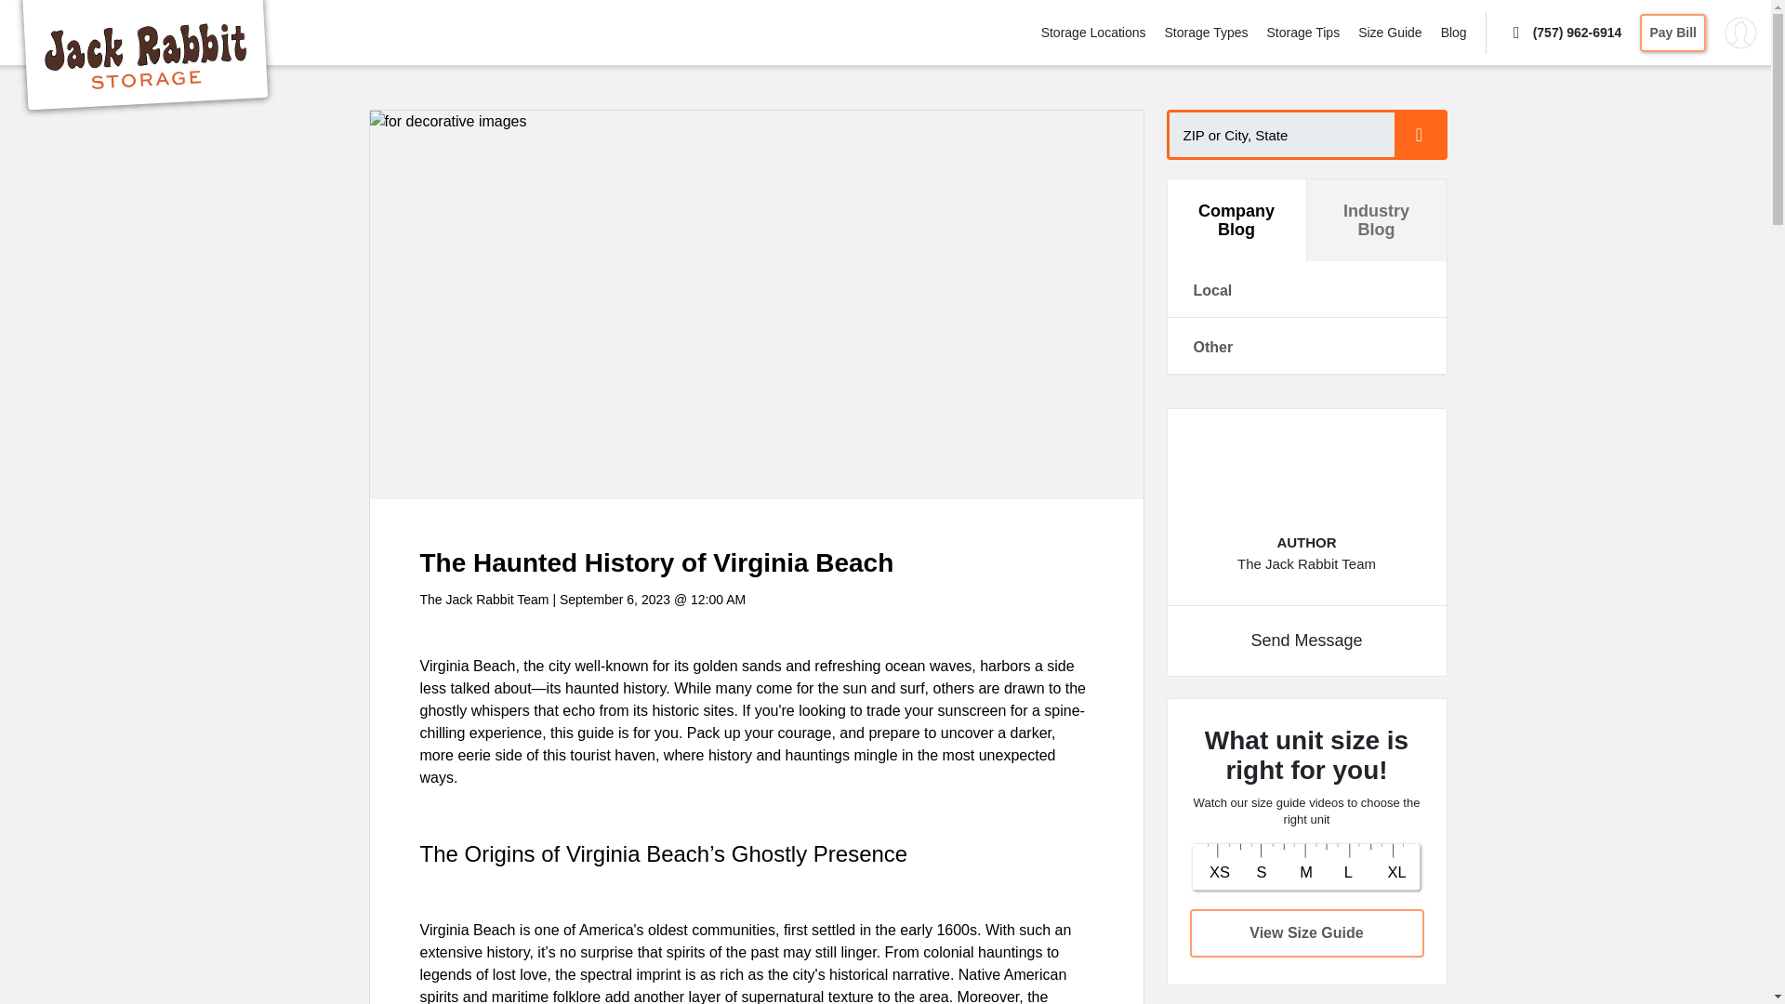 The width and height of the screenshot is (1785, 1004). I want to click on Pay Bill, so click(1673, 32).